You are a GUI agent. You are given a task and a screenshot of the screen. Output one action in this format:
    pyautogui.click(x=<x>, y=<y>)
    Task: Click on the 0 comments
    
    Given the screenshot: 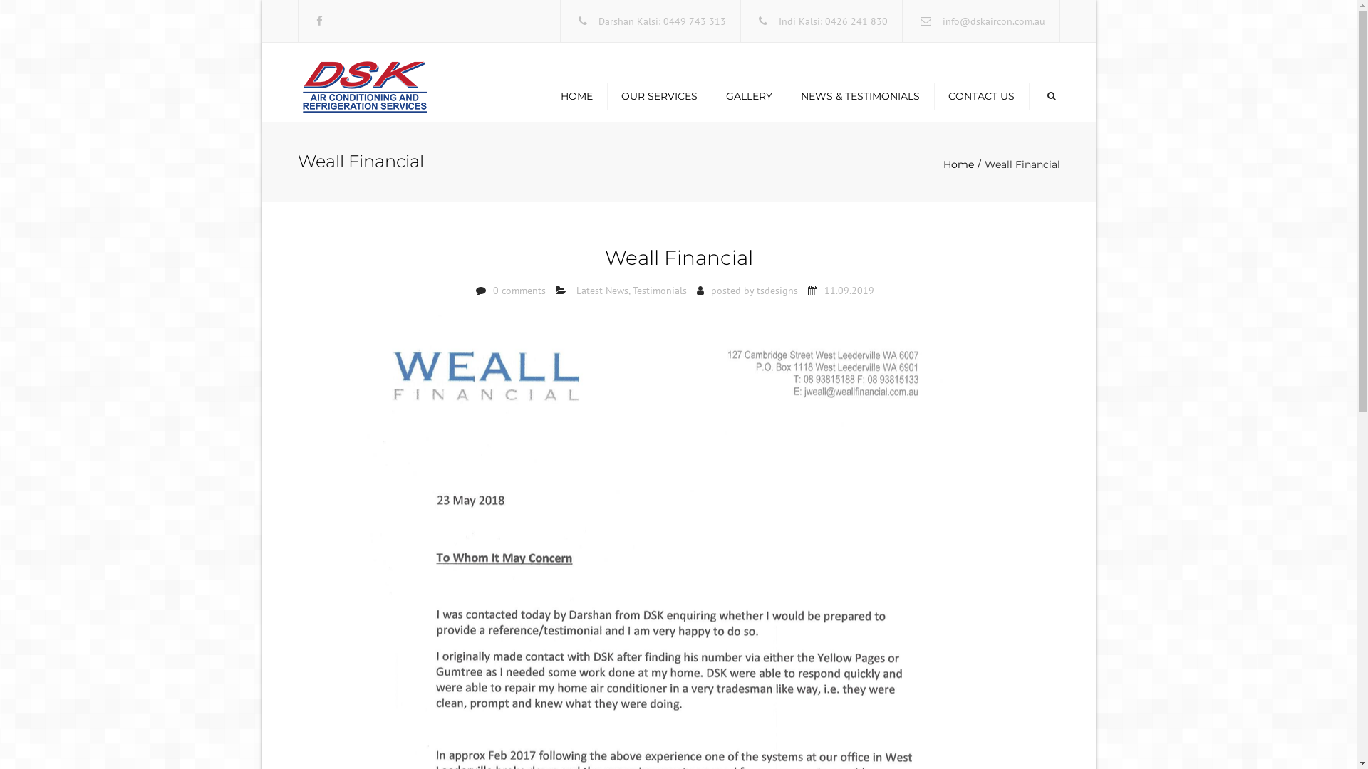 What is the action you would take?
    pyautogui.click(x=519, y=291)
    